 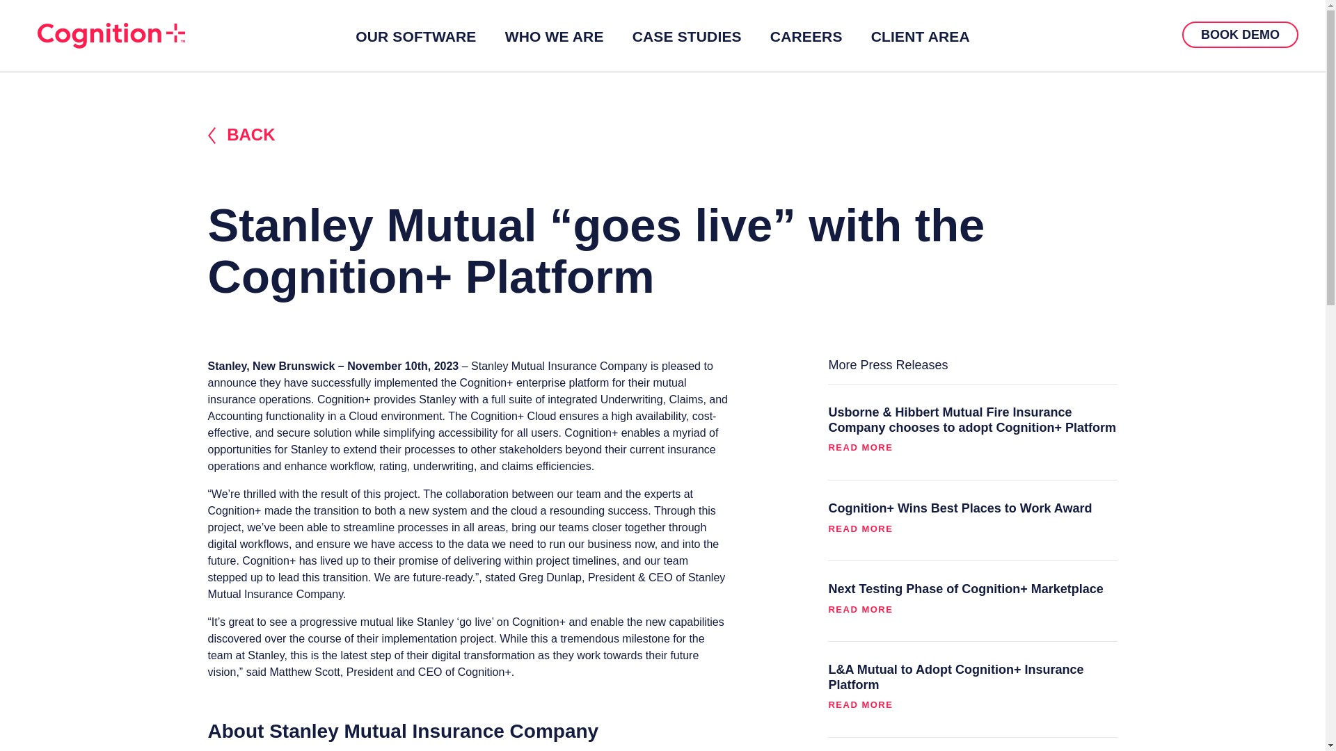 I want to click on CLIENT AREA, so click(x=920, y=38).